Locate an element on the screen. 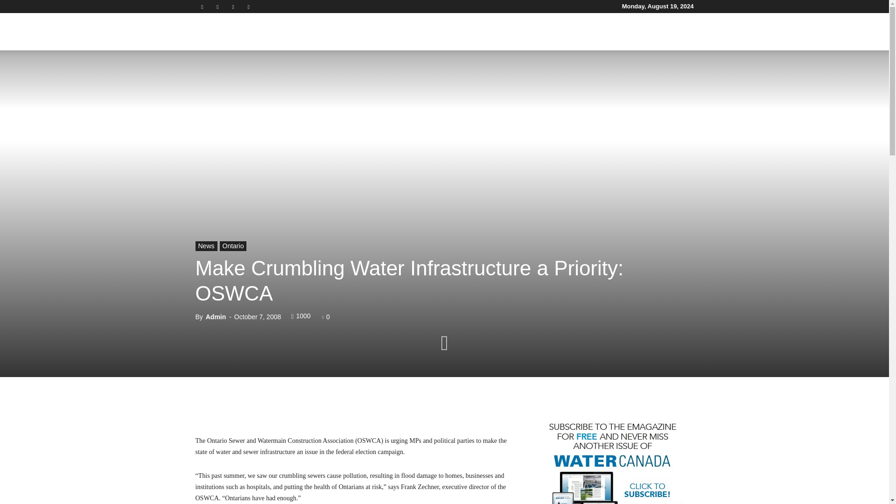 This screenshot has height=504, width=896. Linkedin is located at coordinates (217, 7).